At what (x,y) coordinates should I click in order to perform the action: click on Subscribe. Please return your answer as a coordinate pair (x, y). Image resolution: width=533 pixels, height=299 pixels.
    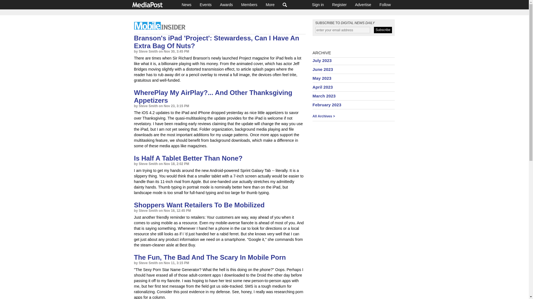
    Looking at the image, I should click on (383, 30).